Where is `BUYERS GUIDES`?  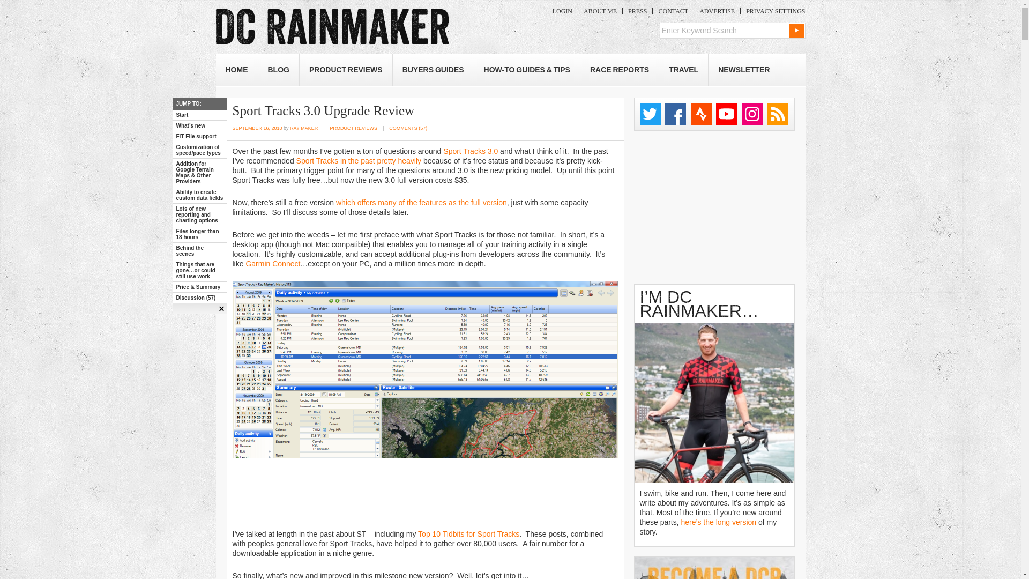
BUYERS GUIDES is located at coordinates (433, 70).